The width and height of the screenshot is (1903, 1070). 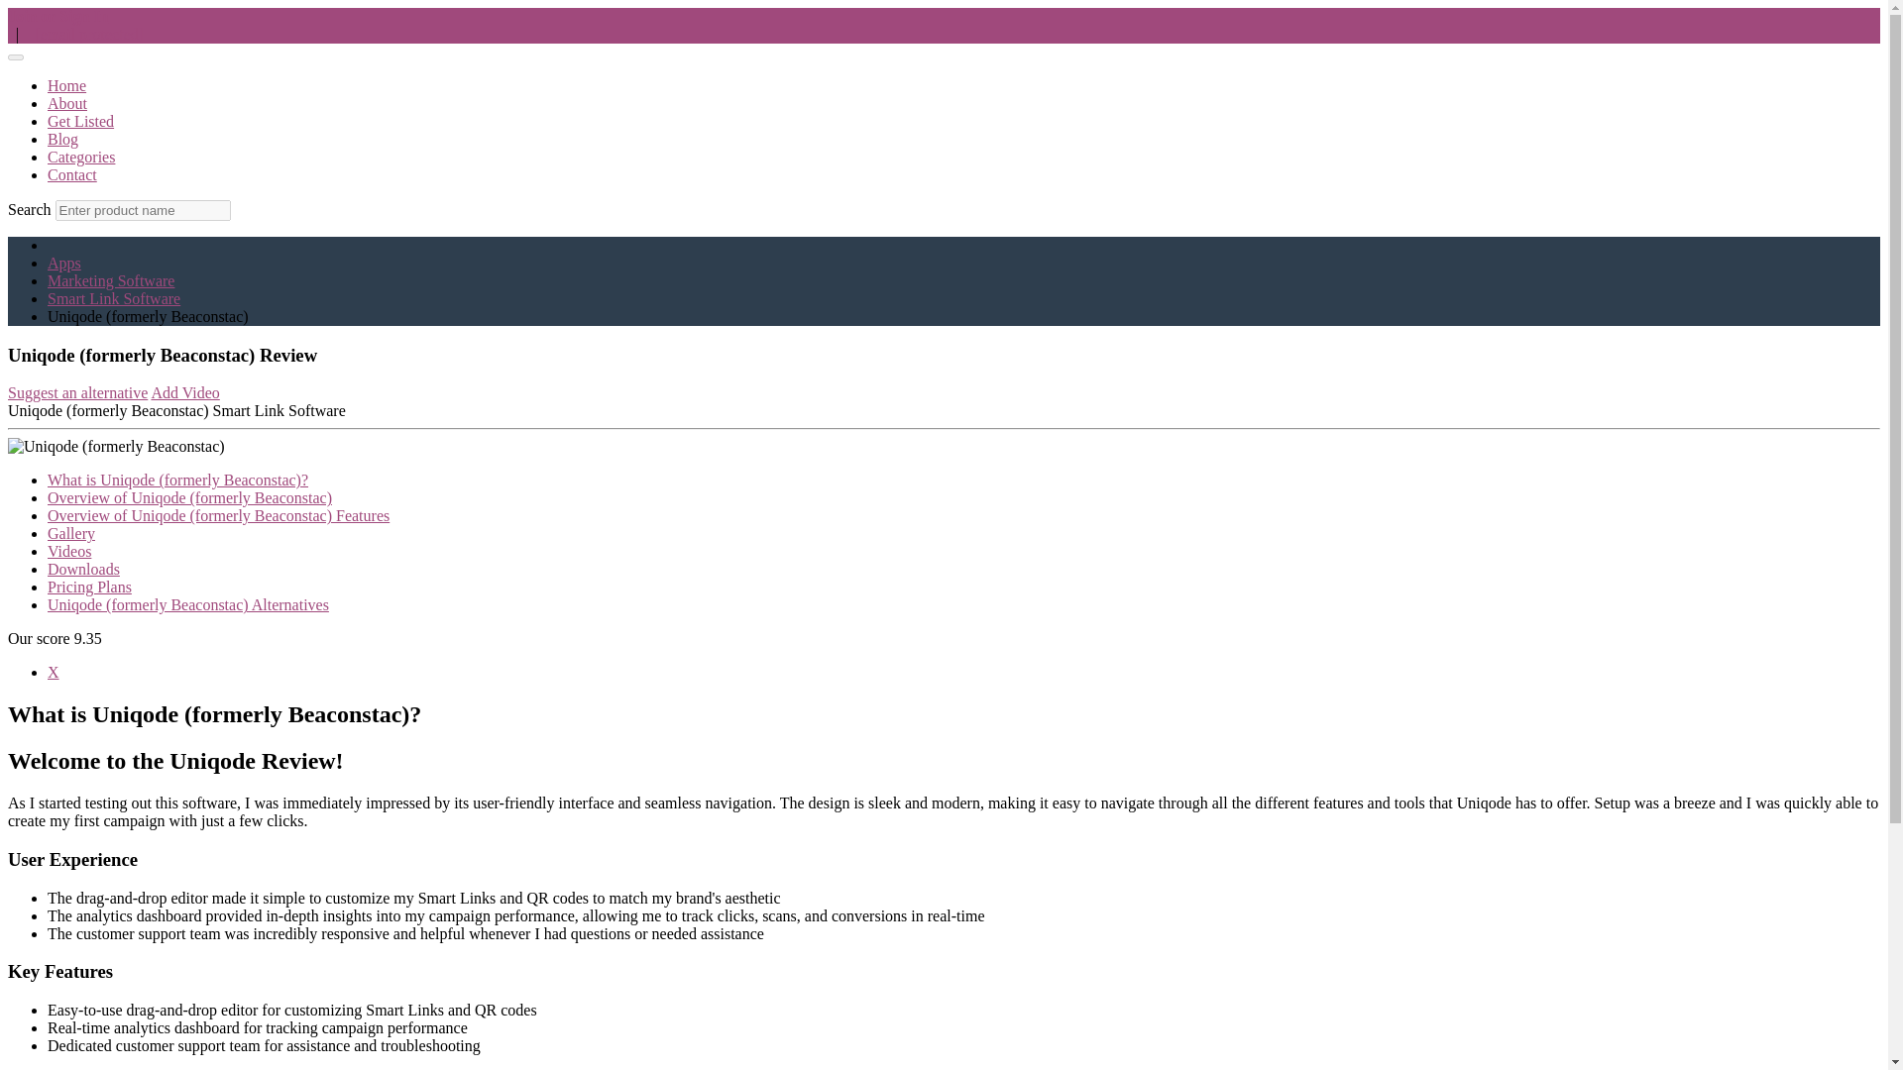 What do you see at coordinates (67, 103) in the screenshot?
I see `About` at bounding box center [67, 103].